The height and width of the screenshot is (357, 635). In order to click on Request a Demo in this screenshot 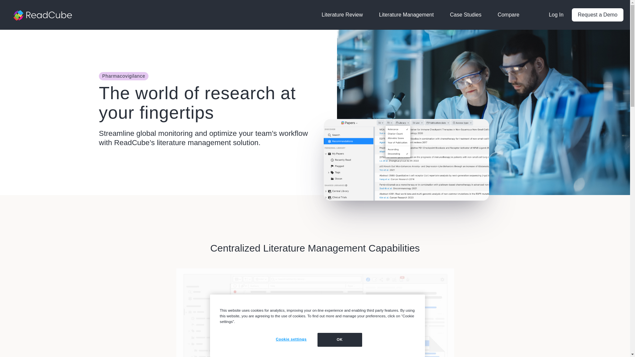, I will do `click(598, 15)`.